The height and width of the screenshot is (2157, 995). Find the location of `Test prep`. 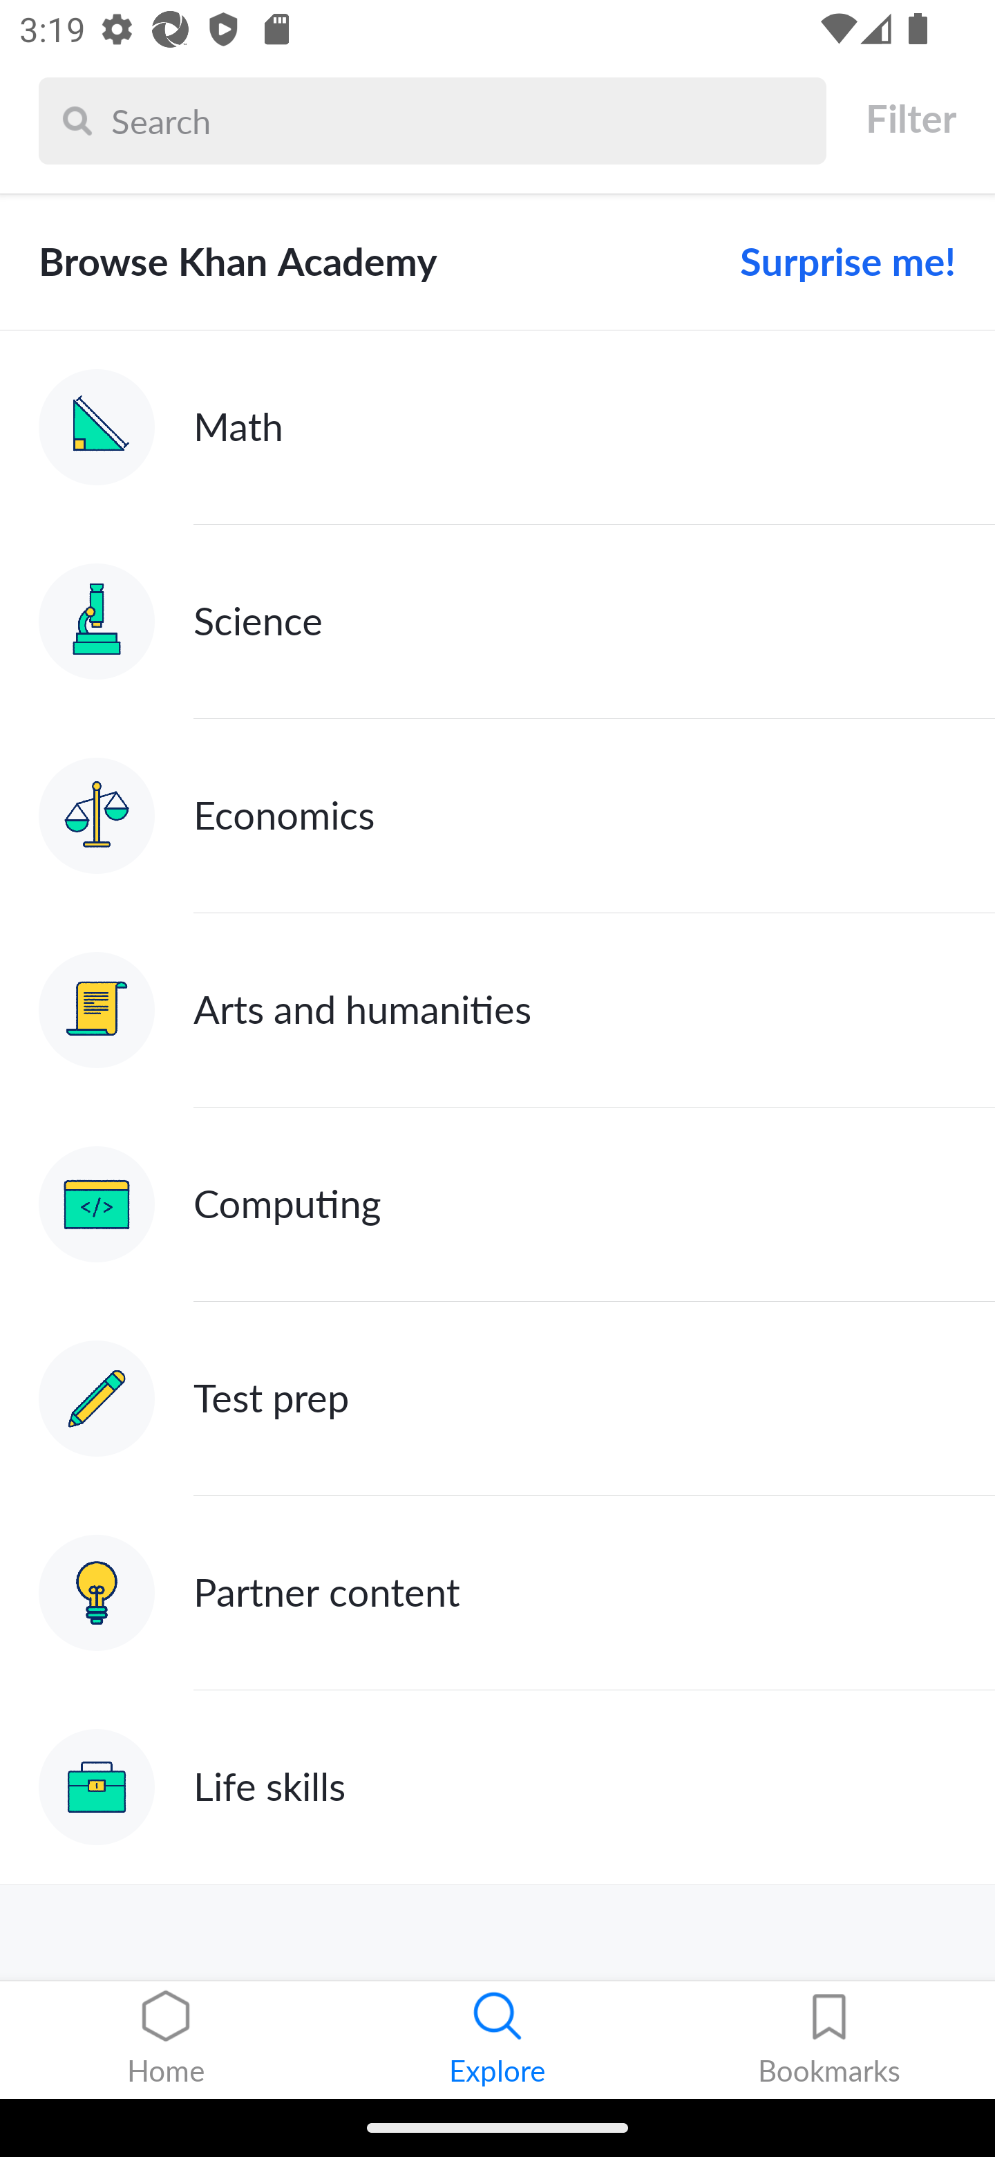

Test prep is located at coordinates (497, 1399).